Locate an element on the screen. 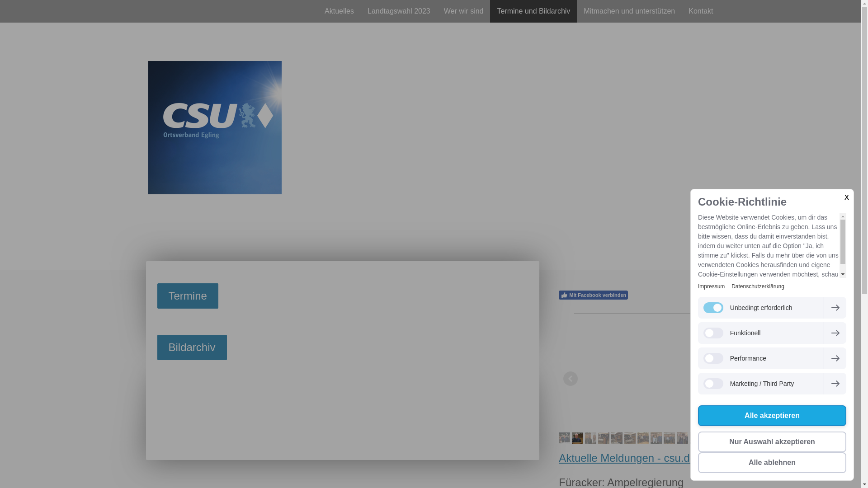 The image size is (868, 488). Aktuelle Meldungen - csu.de is located at coordinates (627, 458).